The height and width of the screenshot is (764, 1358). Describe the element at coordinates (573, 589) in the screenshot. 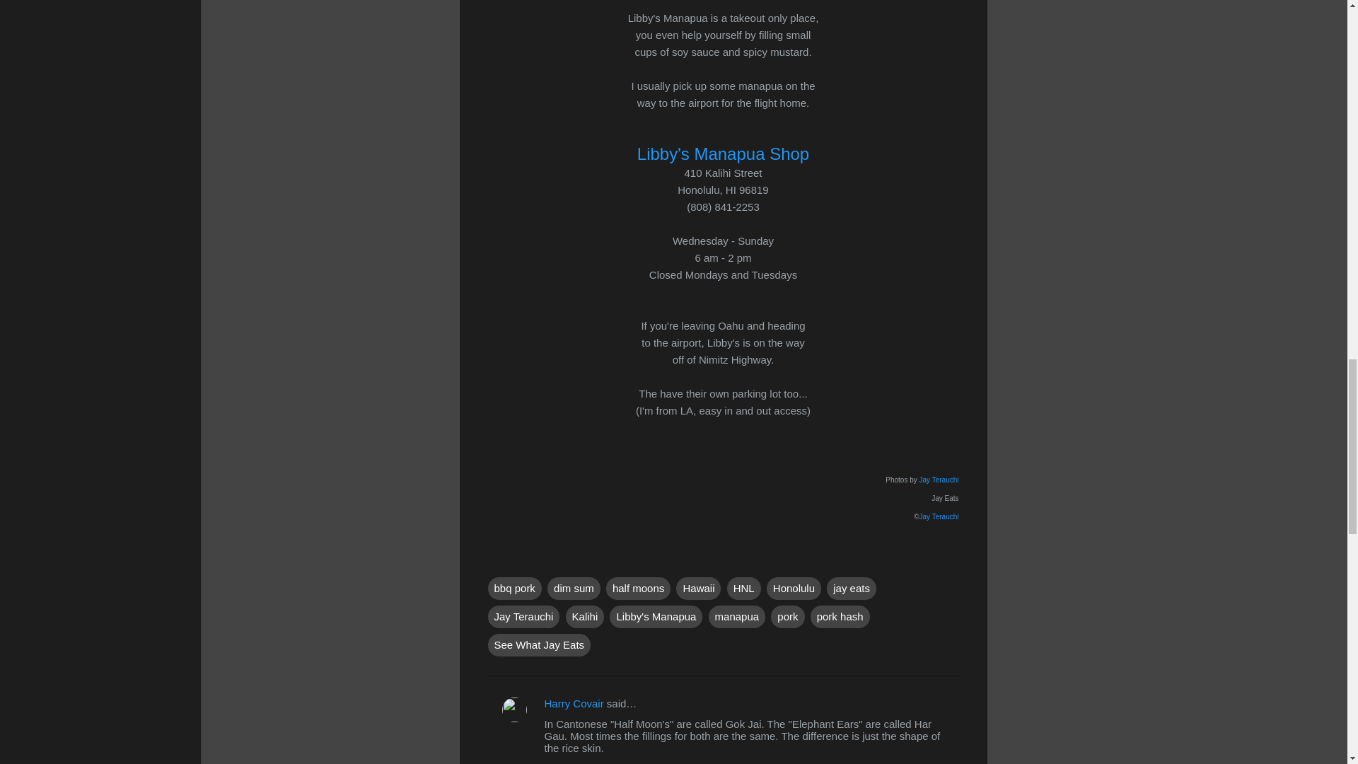

I see `dim sum` at that location.